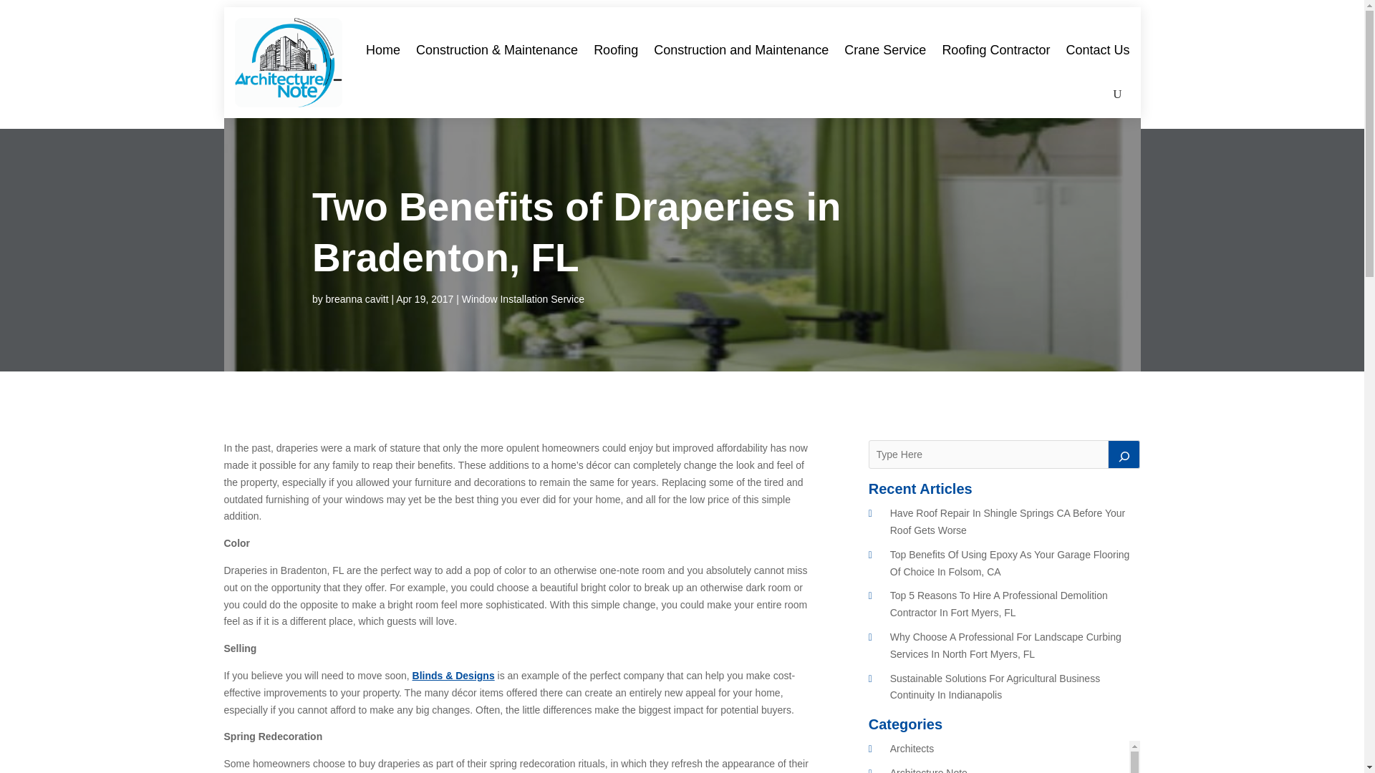 This screenshot has width=1375, height=773. I want to click on Roofing Contractor, so click(995, 49).